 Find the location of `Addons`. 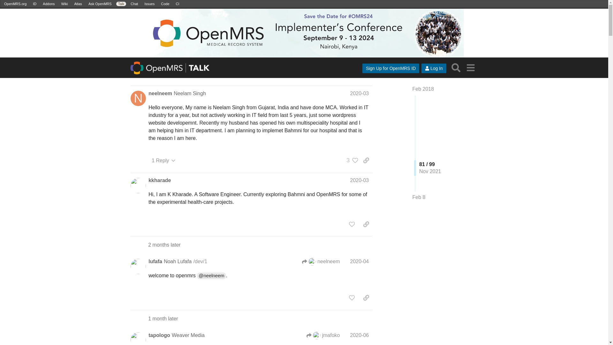

Addons is located at coordinates (49, 4).